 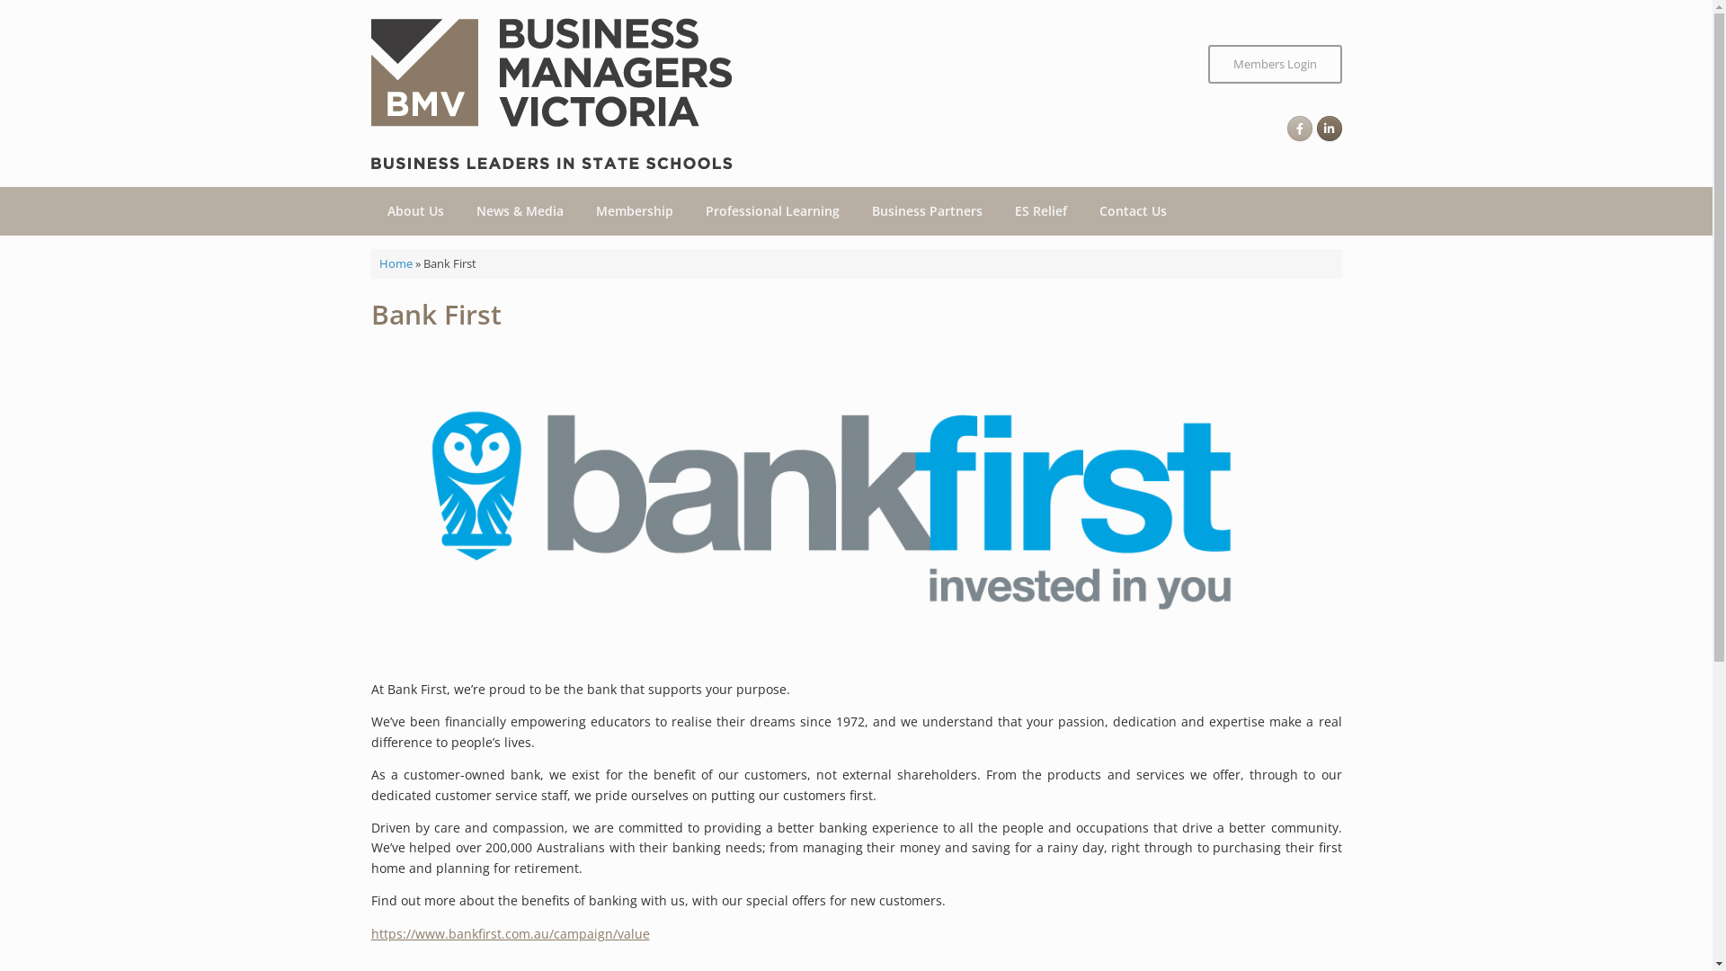 What do you see at coordinates (551, 94) in the screenshot?
I see `Business Managers Victoria` at bounding box center [551, 94].